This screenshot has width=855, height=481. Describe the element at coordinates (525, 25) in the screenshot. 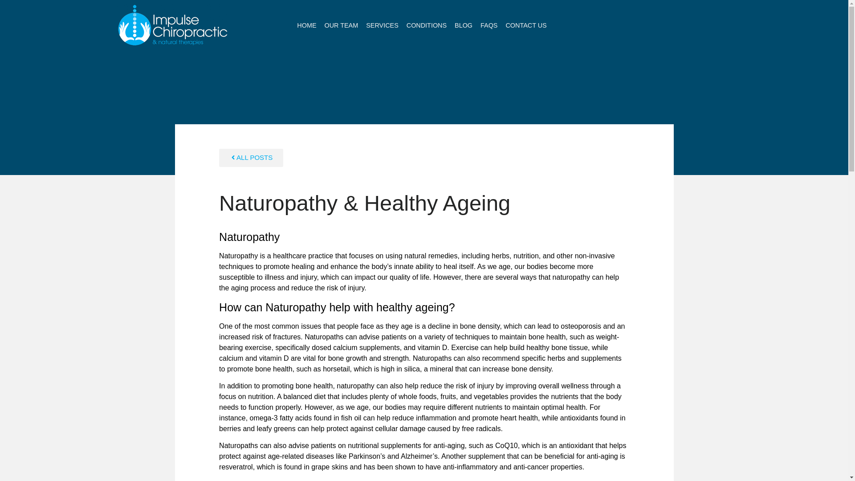

I see `CONTACT US` at that location.